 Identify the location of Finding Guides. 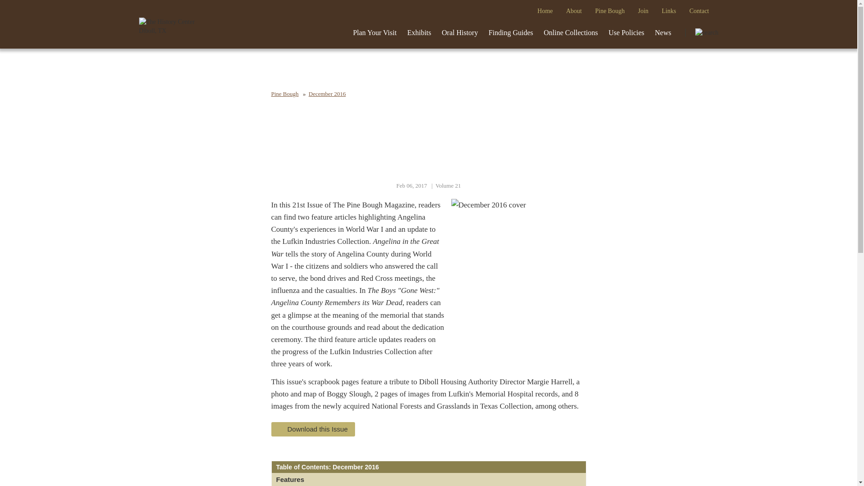
(510, 32).